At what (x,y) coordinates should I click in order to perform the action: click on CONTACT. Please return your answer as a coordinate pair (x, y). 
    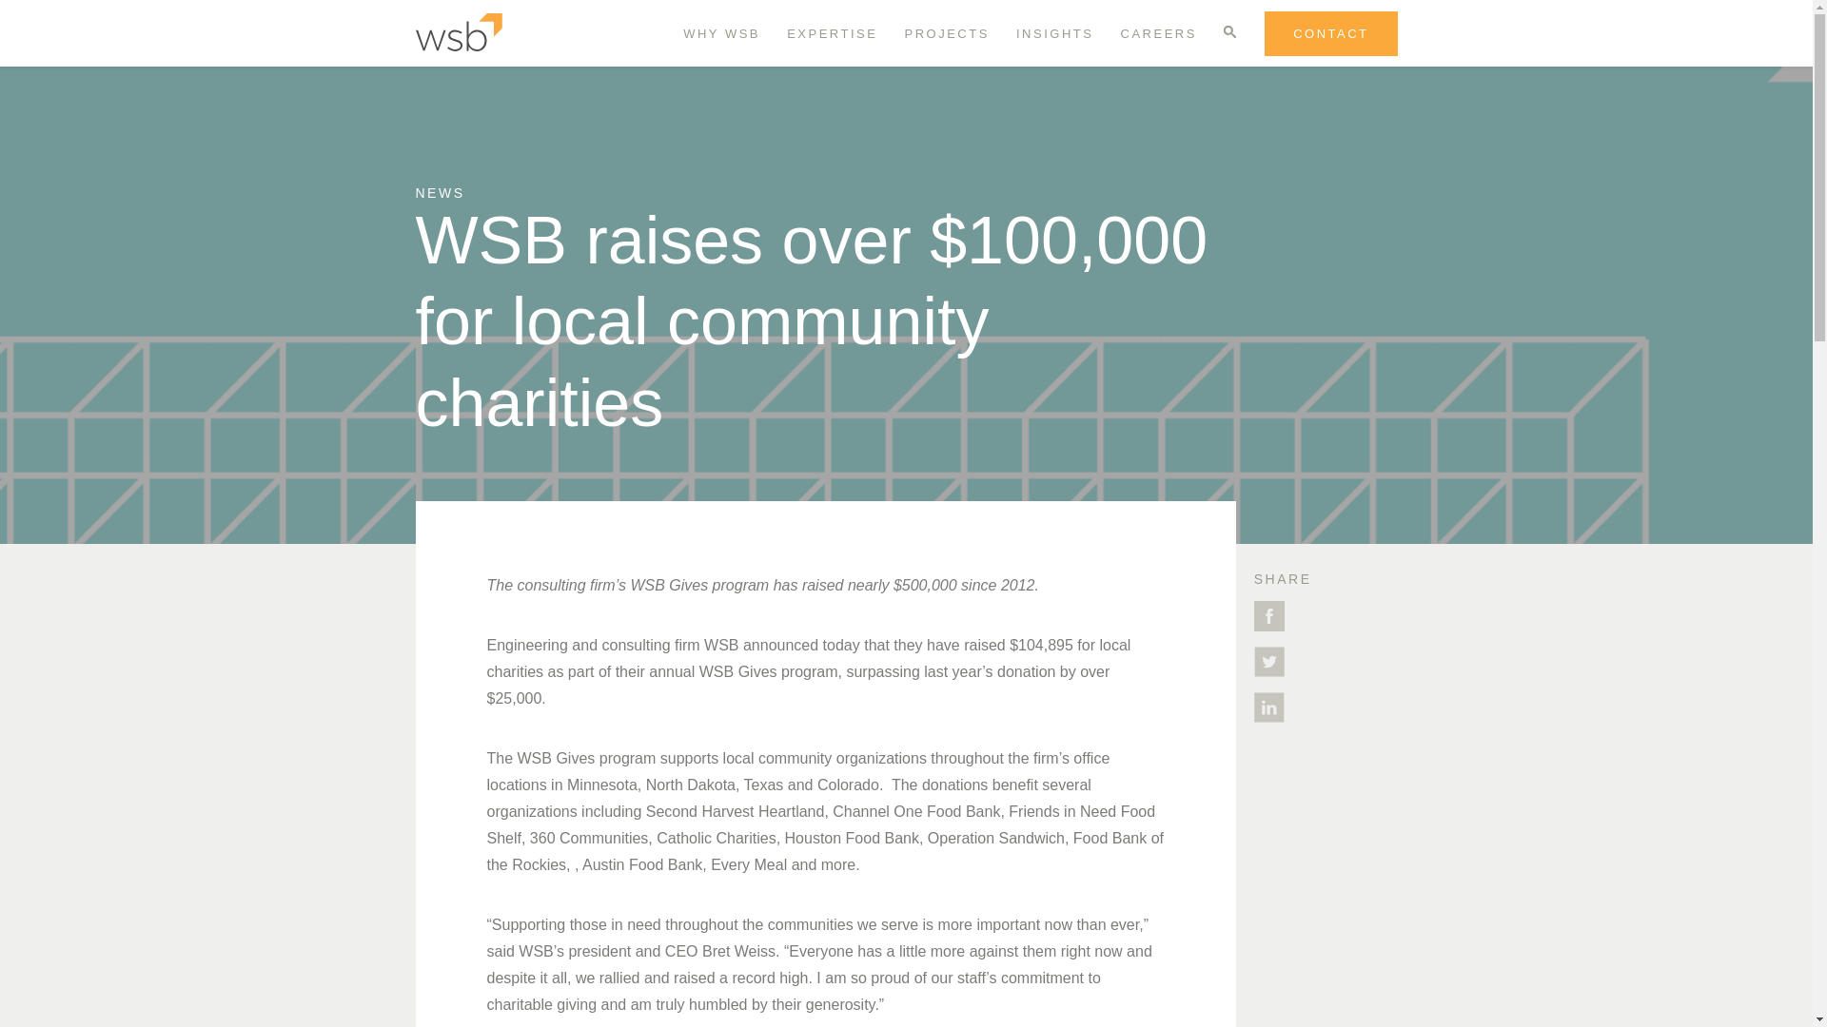
    Looking at the image, I should click on (1330, 33).